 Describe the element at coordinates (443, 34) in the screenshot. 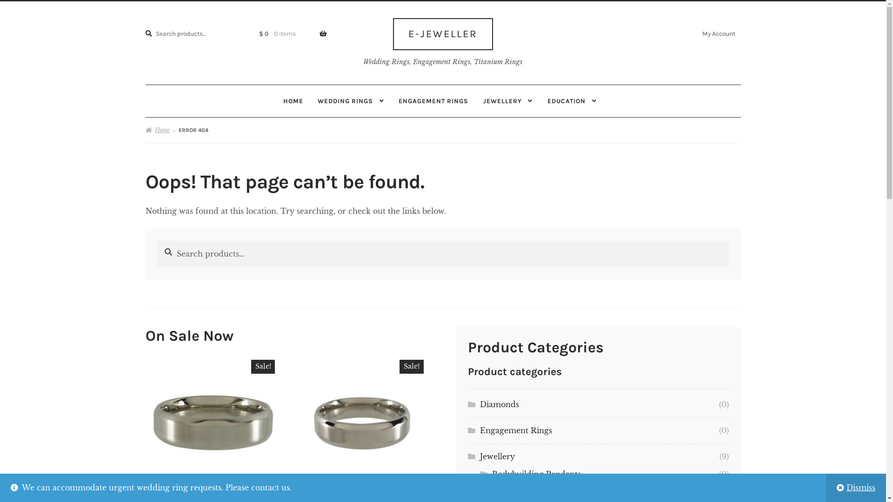

I see `E-JEWELLER` at that location.